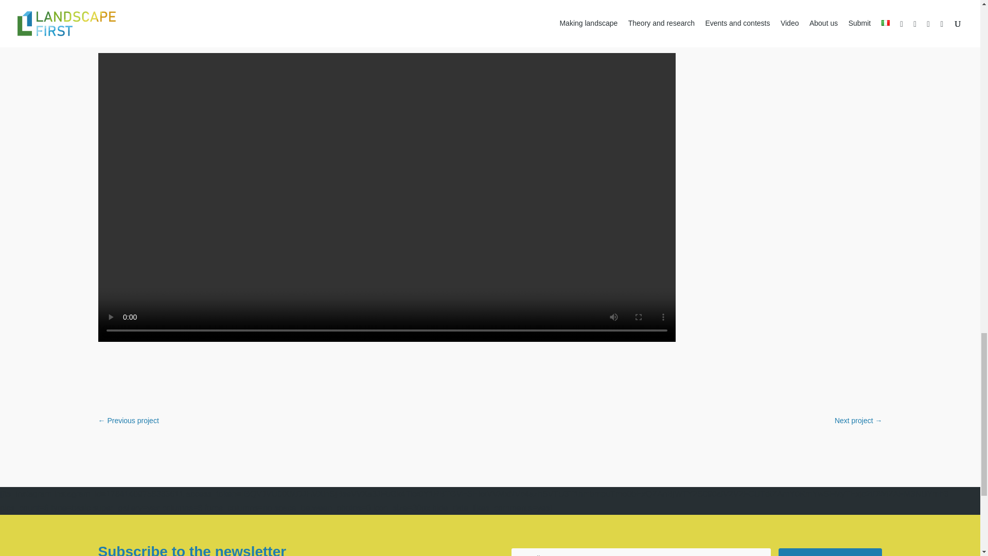 Image resolution: width=988 pixels, height=556 pixels. What do you see at coordinates (830, 552) in the screenshot?
I see `SUBSCRIBE` at bounding box center [830, 552].